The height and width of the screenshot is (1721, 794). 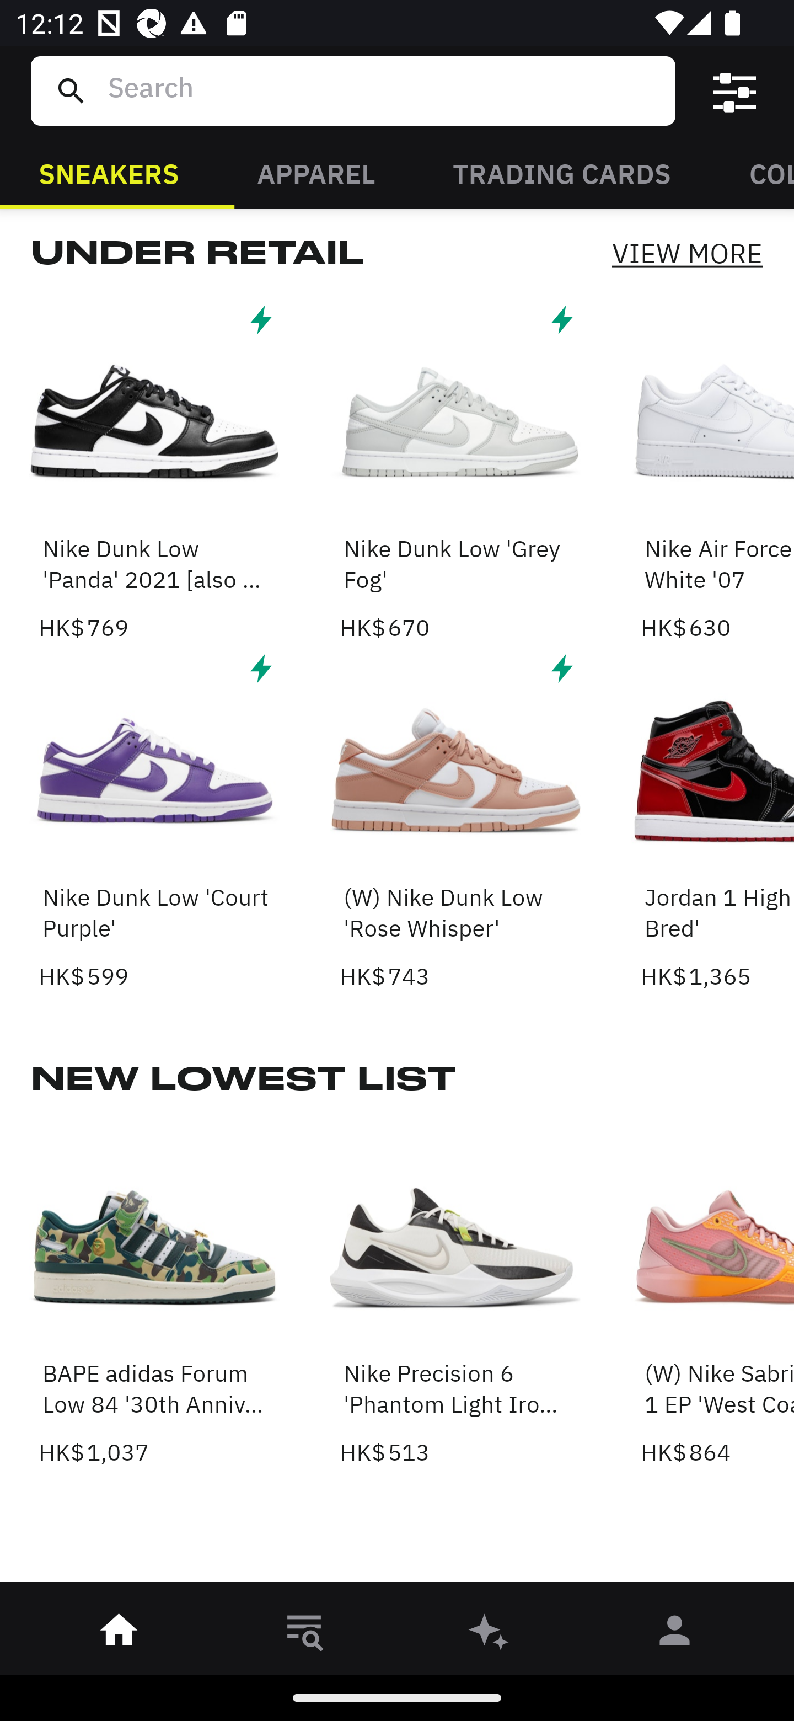 I want to click on , so click(x=734, y=91).